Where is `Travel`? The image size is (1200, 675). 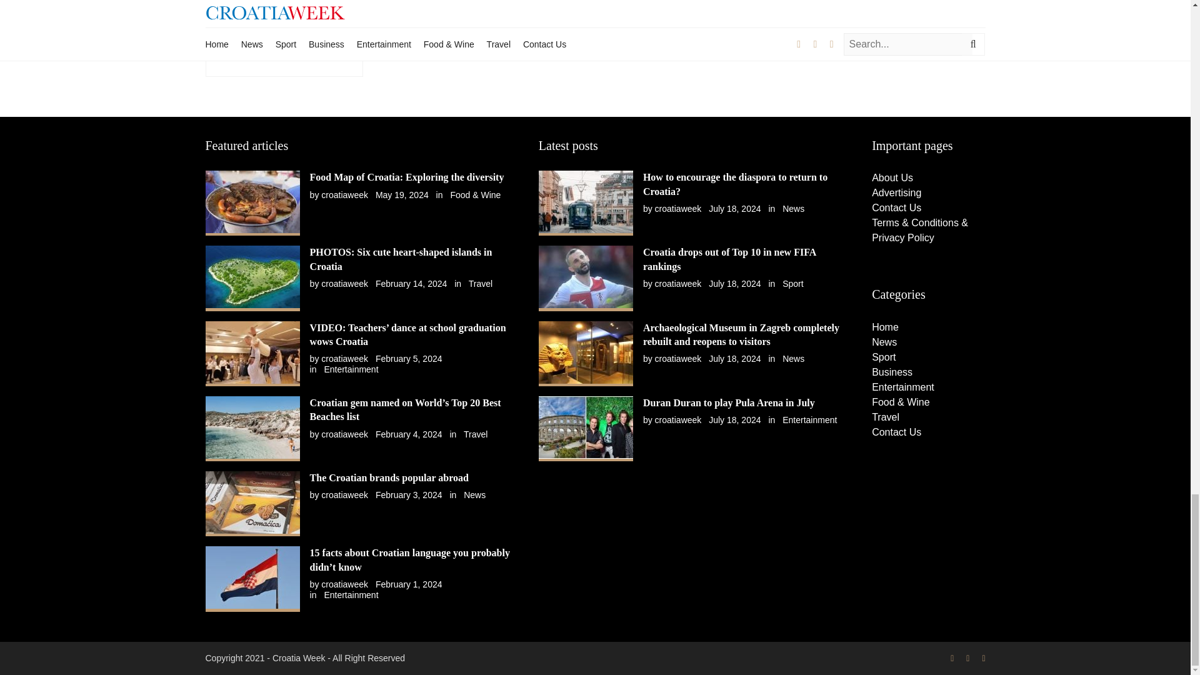
Travel is located at coordinates (480, 284).